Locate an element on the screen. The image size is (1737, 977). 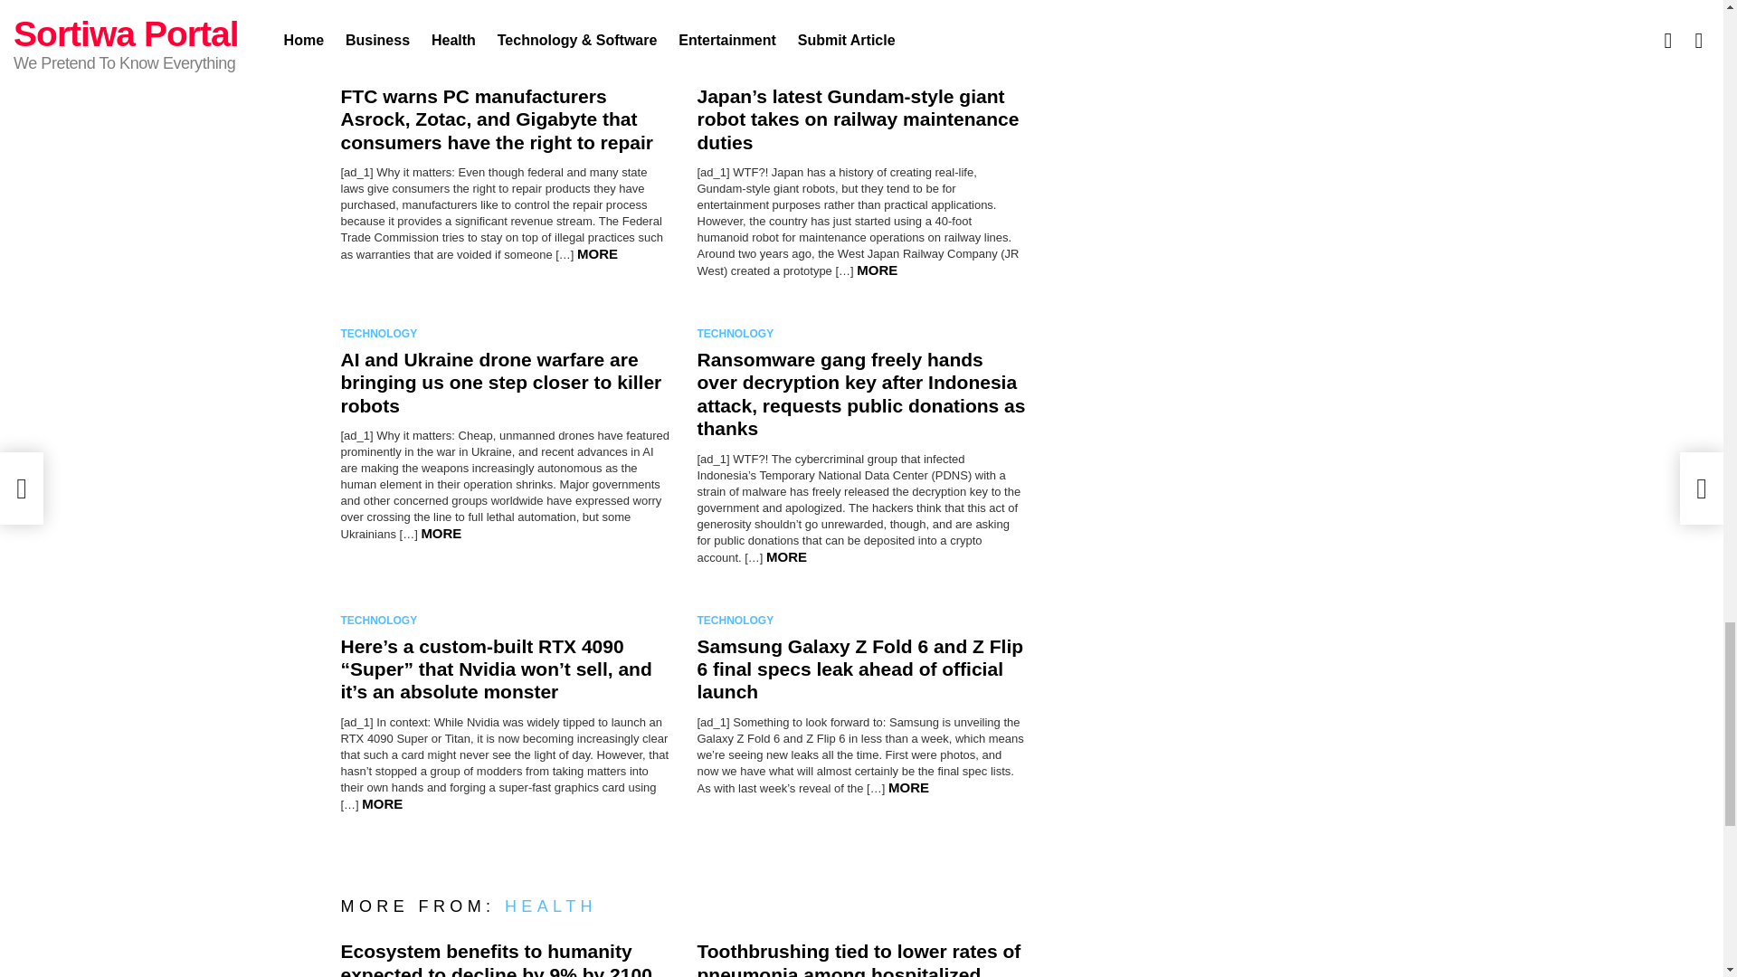
TECHNOLOGY is located at coordinates (382, 333).